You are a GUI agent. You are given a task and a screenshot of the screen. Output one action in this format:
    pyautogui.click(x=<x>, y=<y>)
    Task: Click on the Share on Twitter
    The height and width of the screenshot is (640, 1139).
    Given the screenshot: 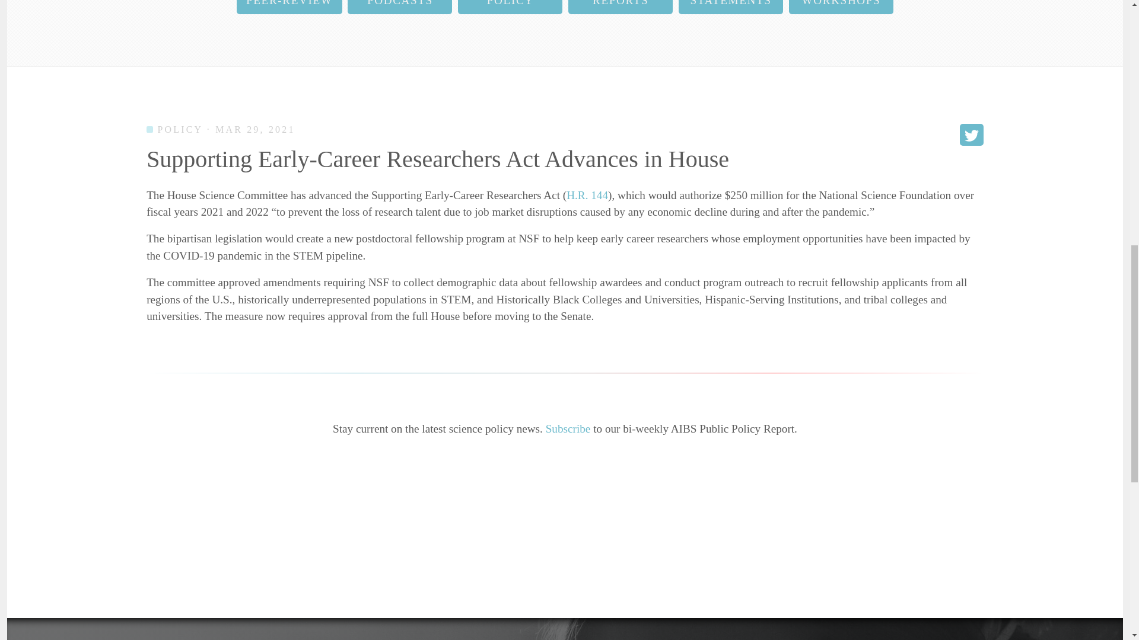 What is the action you would take?
    pyautogui.click(x=972, y=135)
    